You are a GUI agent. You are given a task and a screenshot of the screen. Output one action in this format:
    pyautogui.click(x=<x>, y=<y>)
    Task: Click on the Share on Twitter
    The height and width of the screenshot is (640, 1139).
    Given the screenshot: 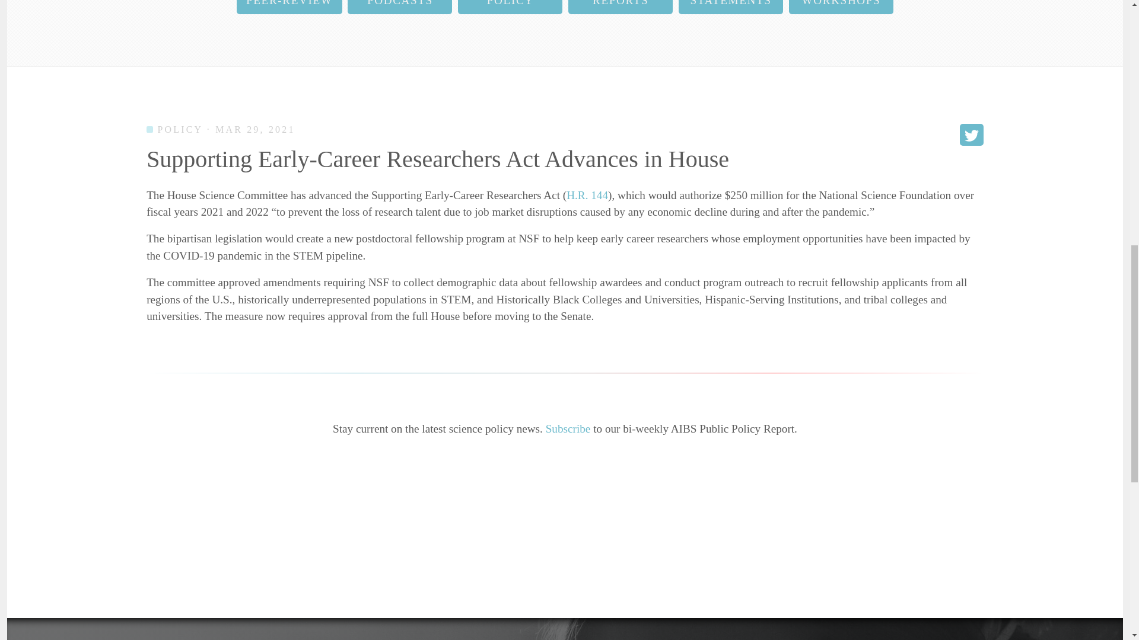 What is the action you would take?
    pyautogui.click(x=972, y=135)
    